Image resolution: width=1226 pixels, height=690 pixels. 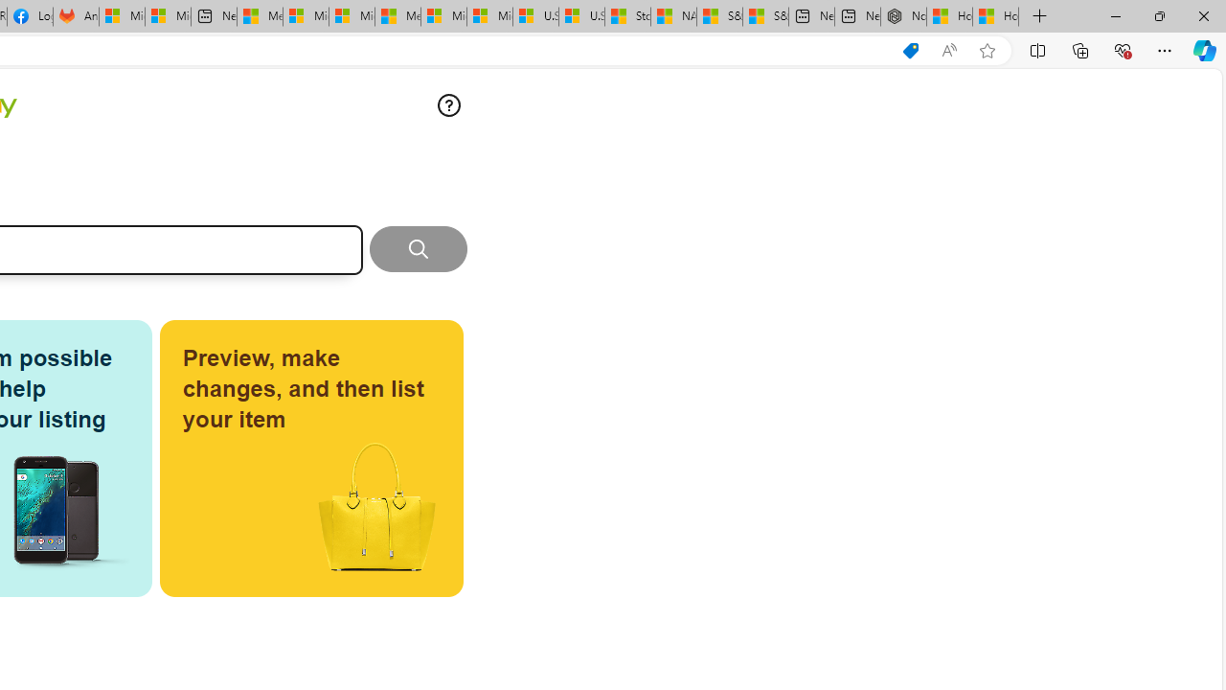 I want to click on This site has coupons! Shopping in Microsoft Edge, so click(x=910, y=51).